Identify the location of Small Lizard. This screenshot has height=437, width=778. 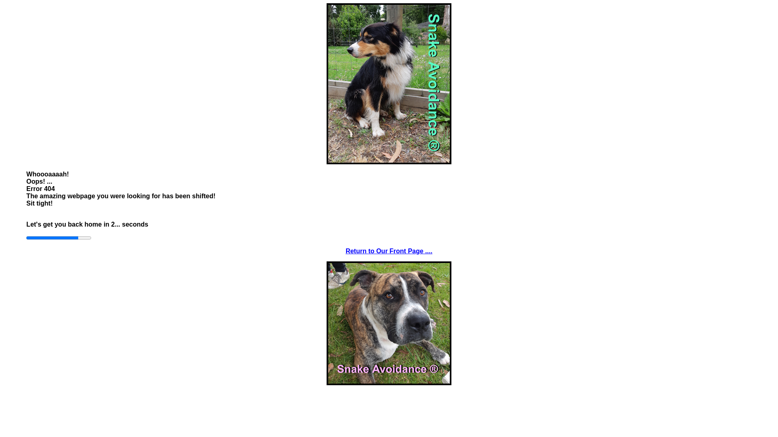
(389, 323).